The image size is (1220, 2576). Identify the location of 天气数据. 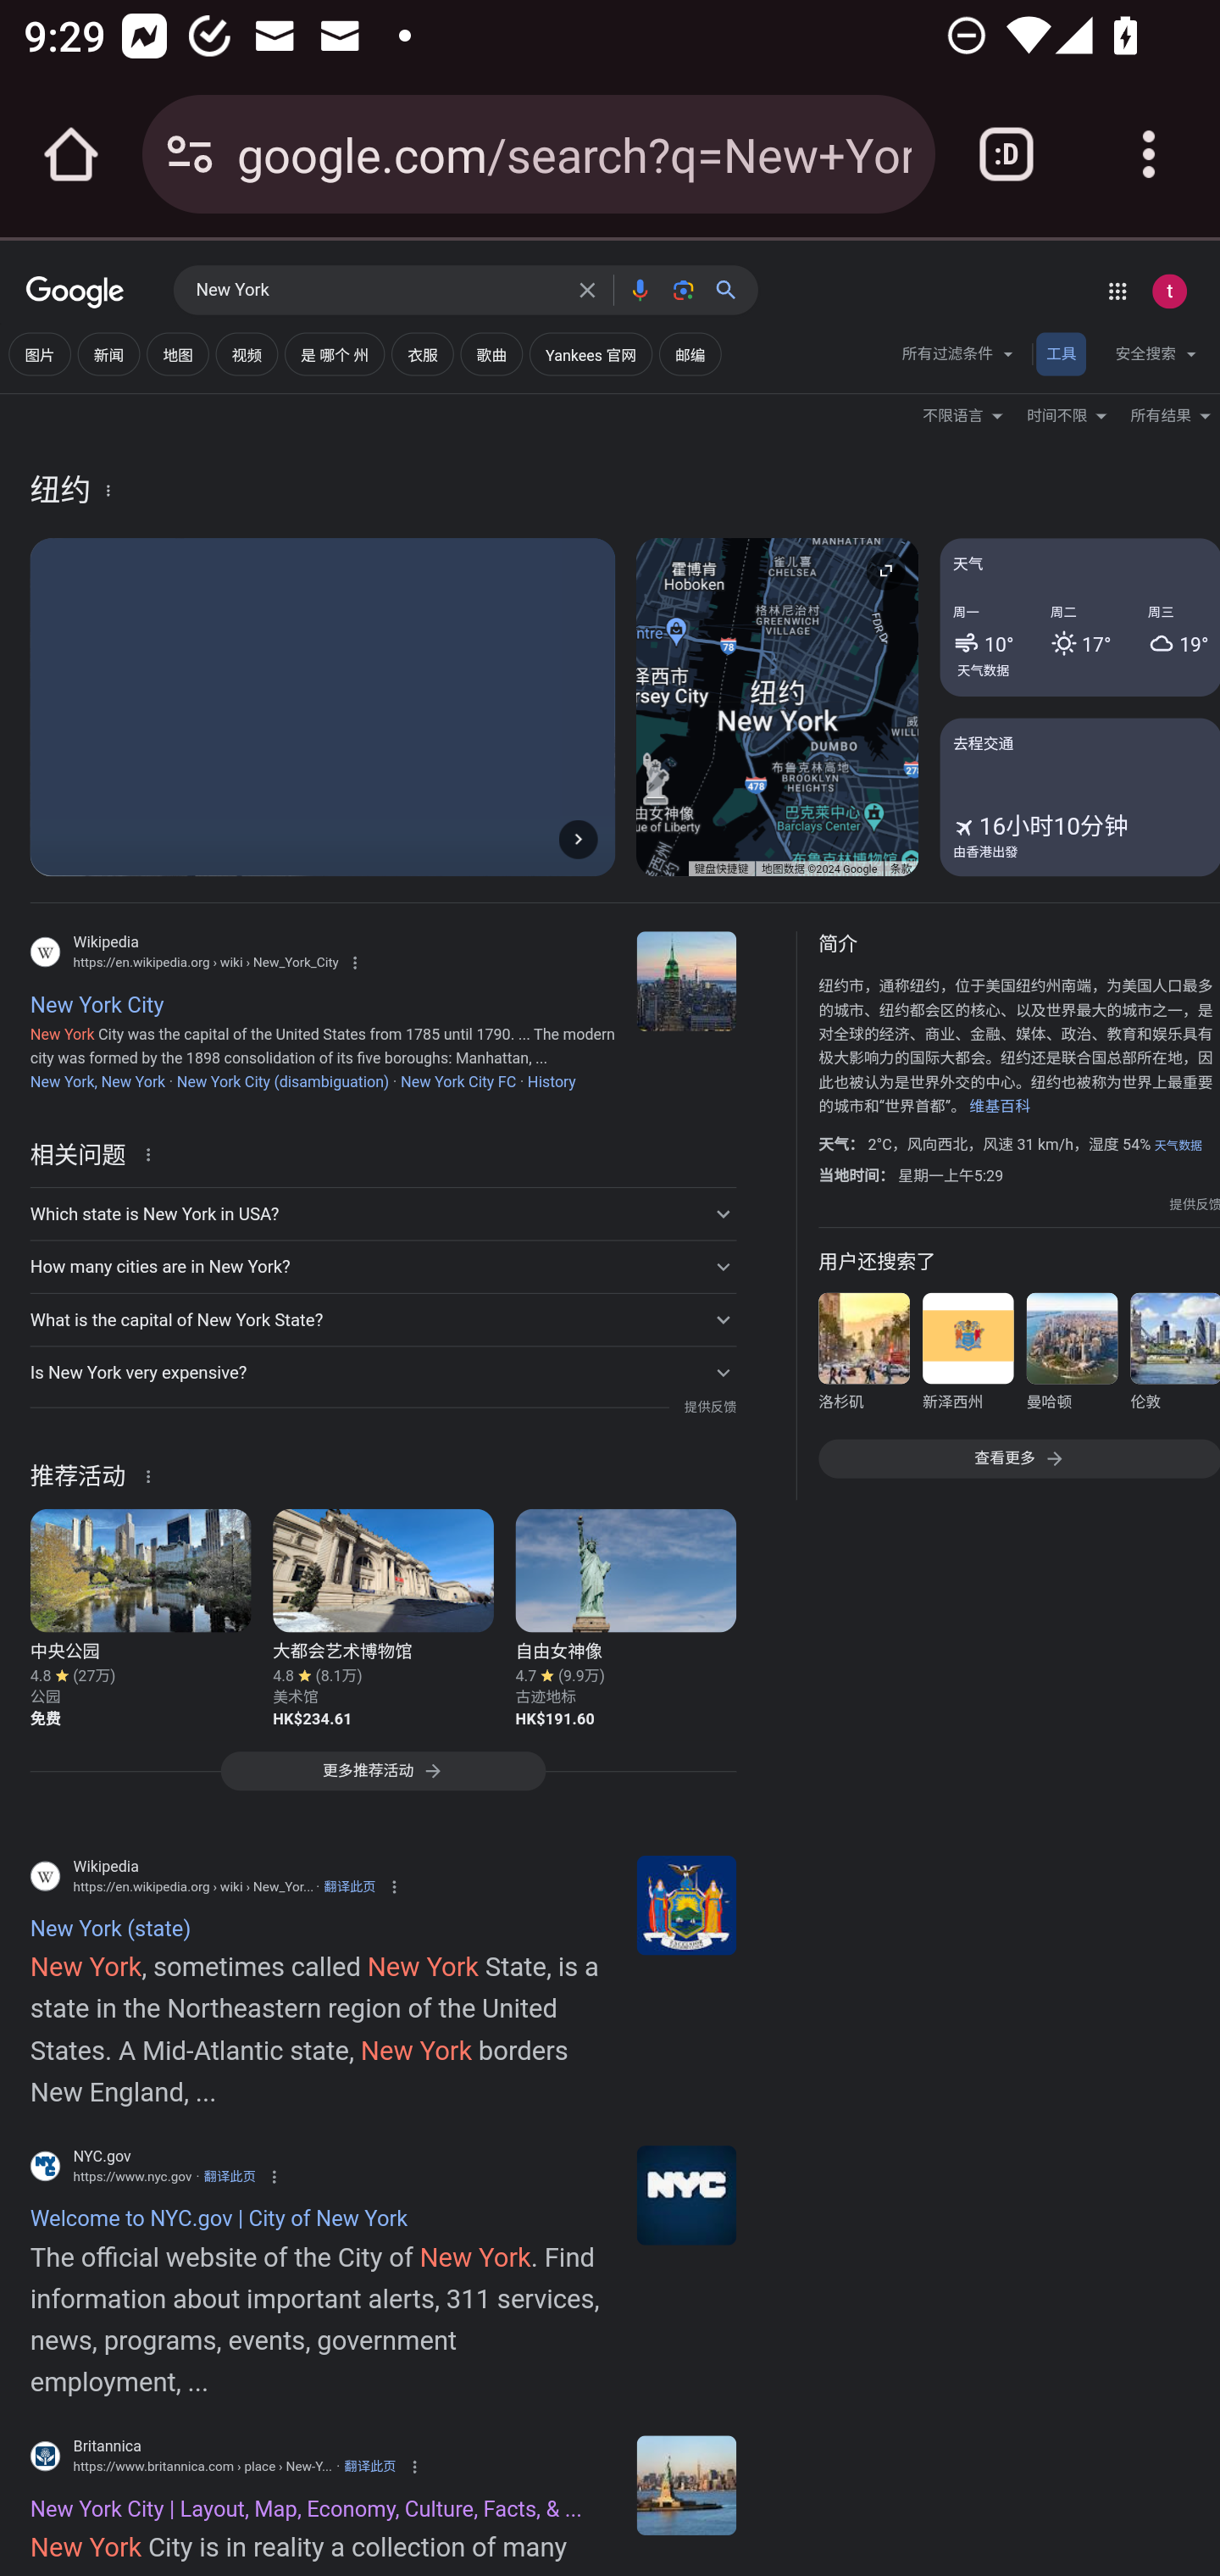
(1178, 1146).